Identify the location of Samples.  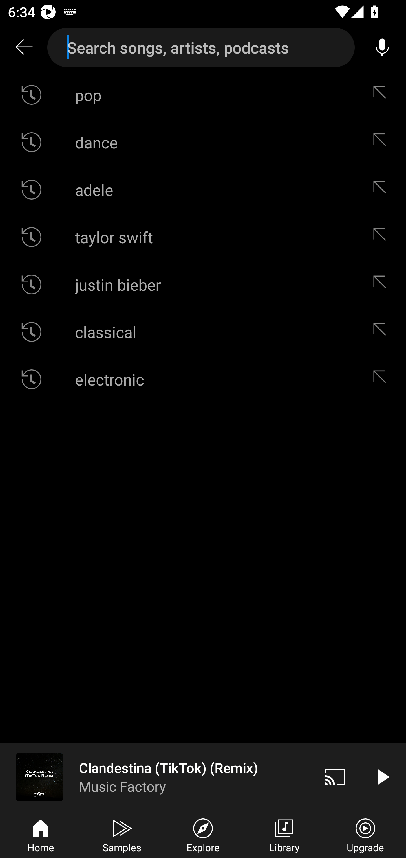
(122, 834).